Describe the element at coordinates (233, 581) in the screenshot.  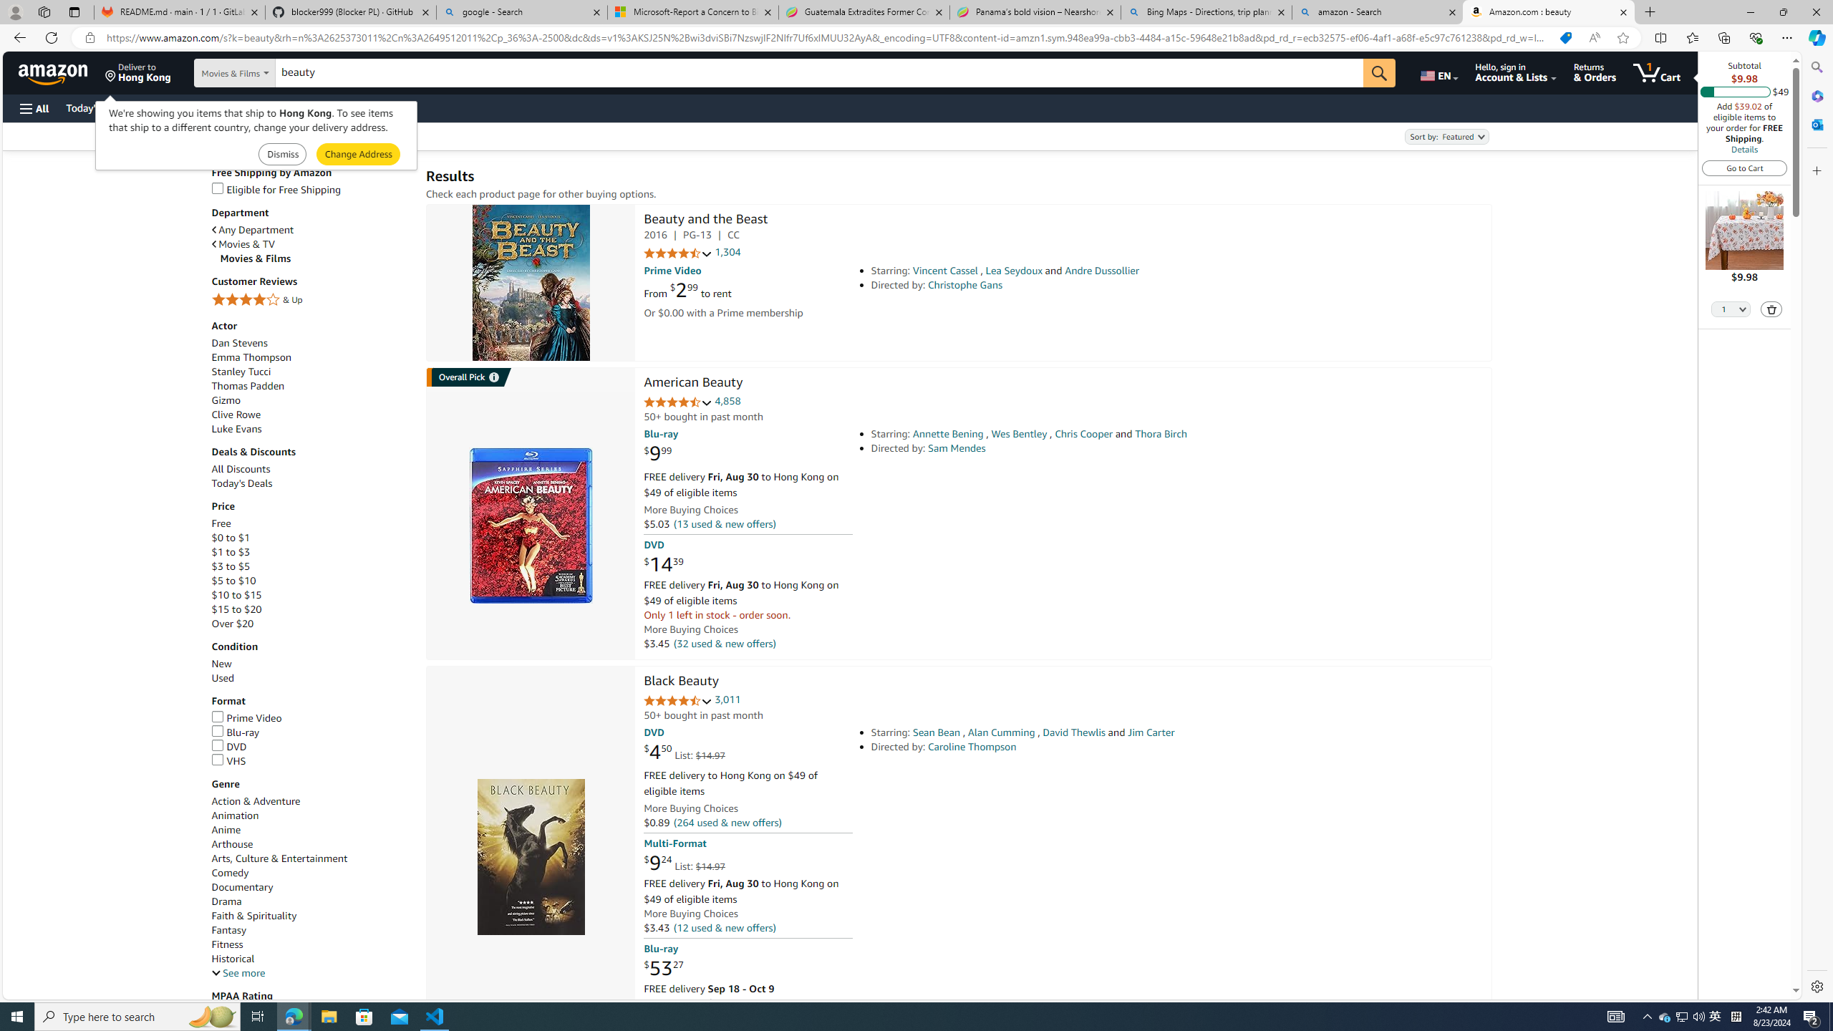
I see `$5 to $10` at that location.